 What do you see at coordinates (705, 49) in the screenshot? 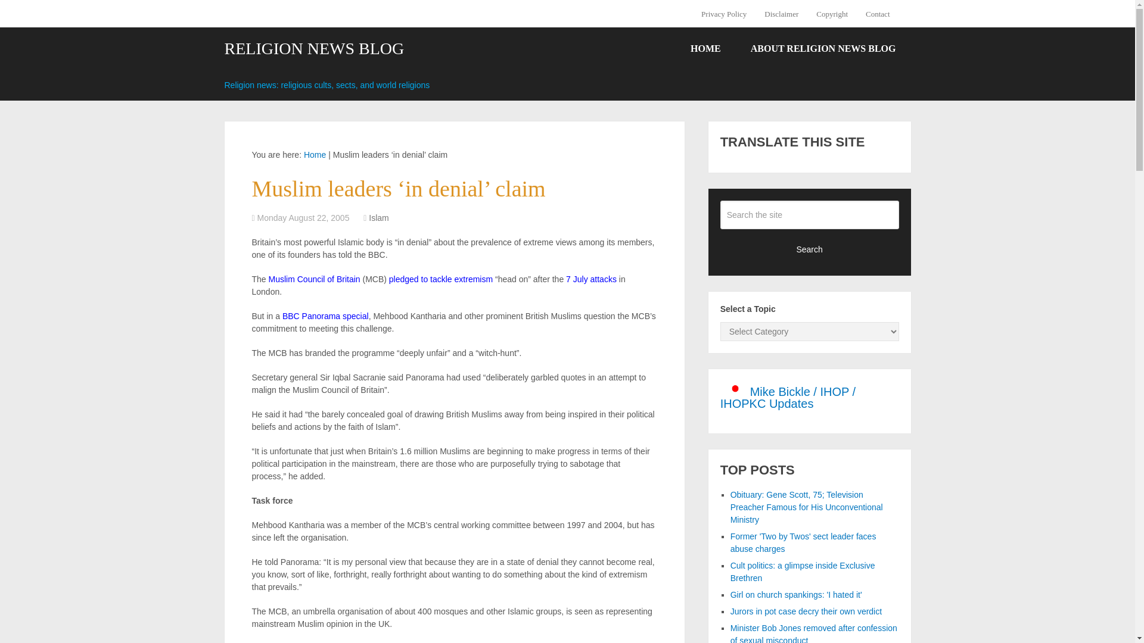
I see `HOME` at bounding box center [705, 49].